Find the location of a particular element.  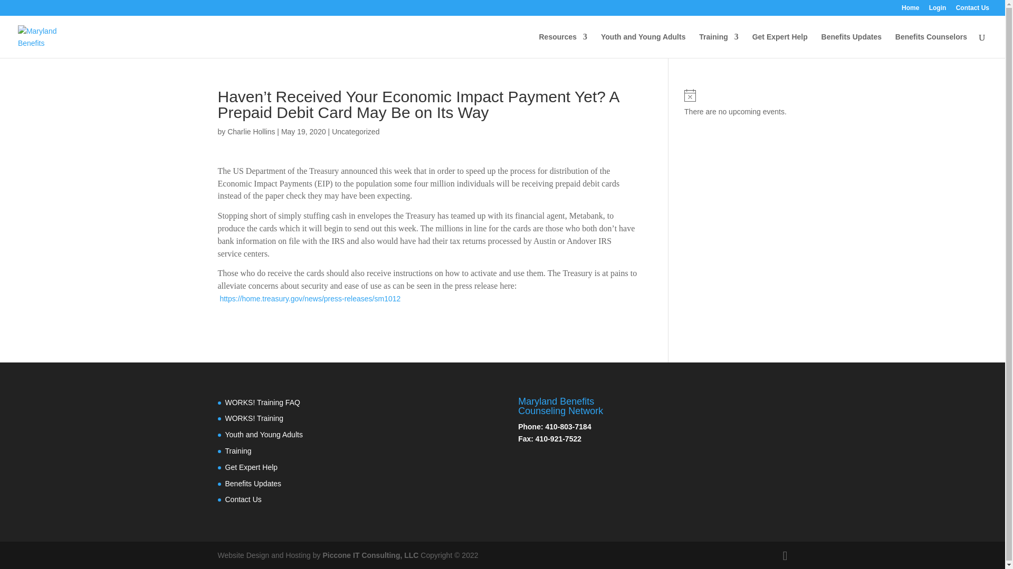

Training is located at coordinates (719, 45).